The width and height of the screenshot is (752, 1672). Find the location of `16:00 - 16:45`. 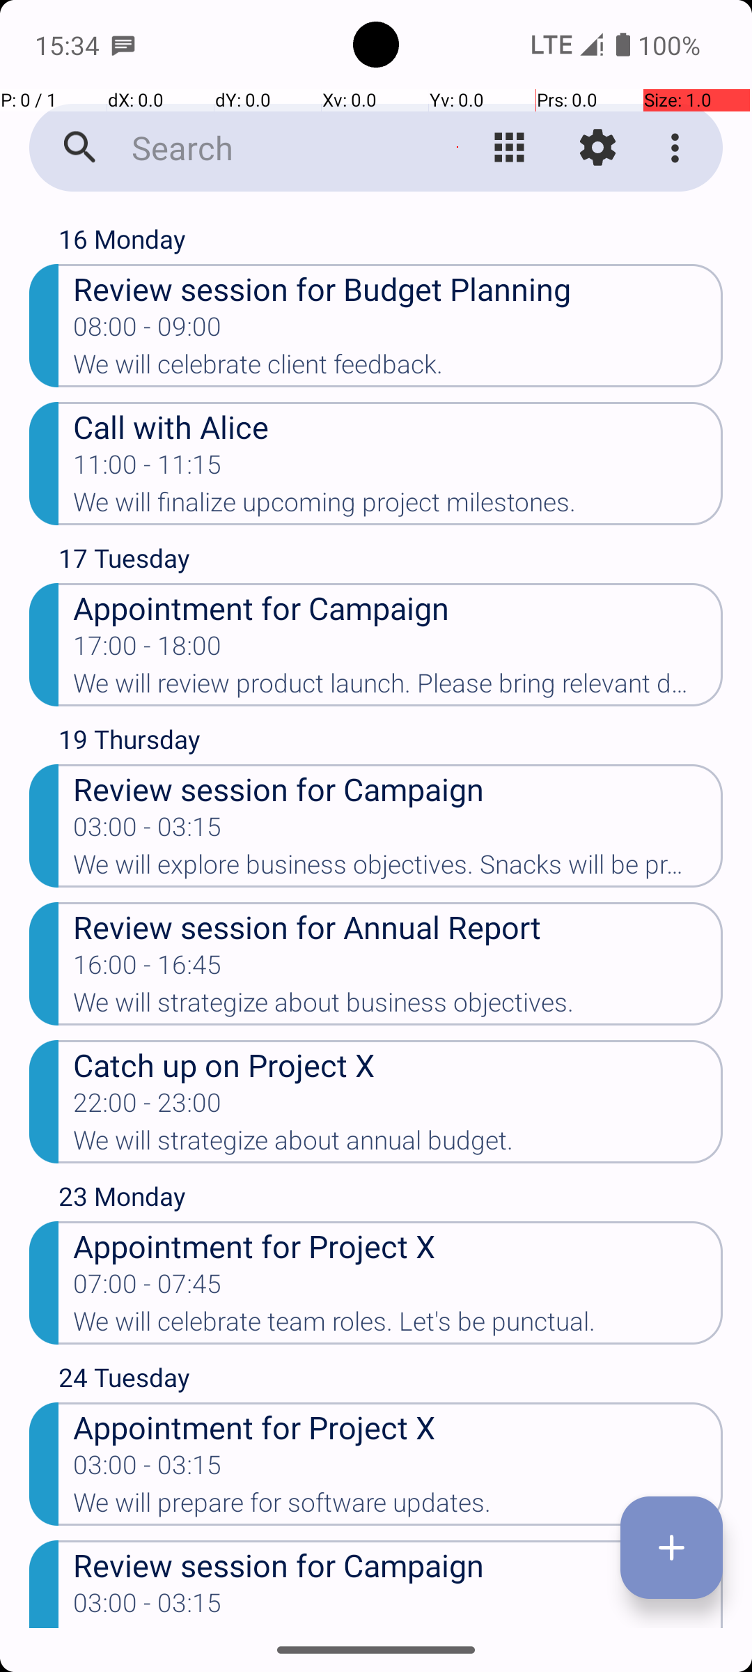

16:00 - 16:45 is located at coordinates (148, 969).